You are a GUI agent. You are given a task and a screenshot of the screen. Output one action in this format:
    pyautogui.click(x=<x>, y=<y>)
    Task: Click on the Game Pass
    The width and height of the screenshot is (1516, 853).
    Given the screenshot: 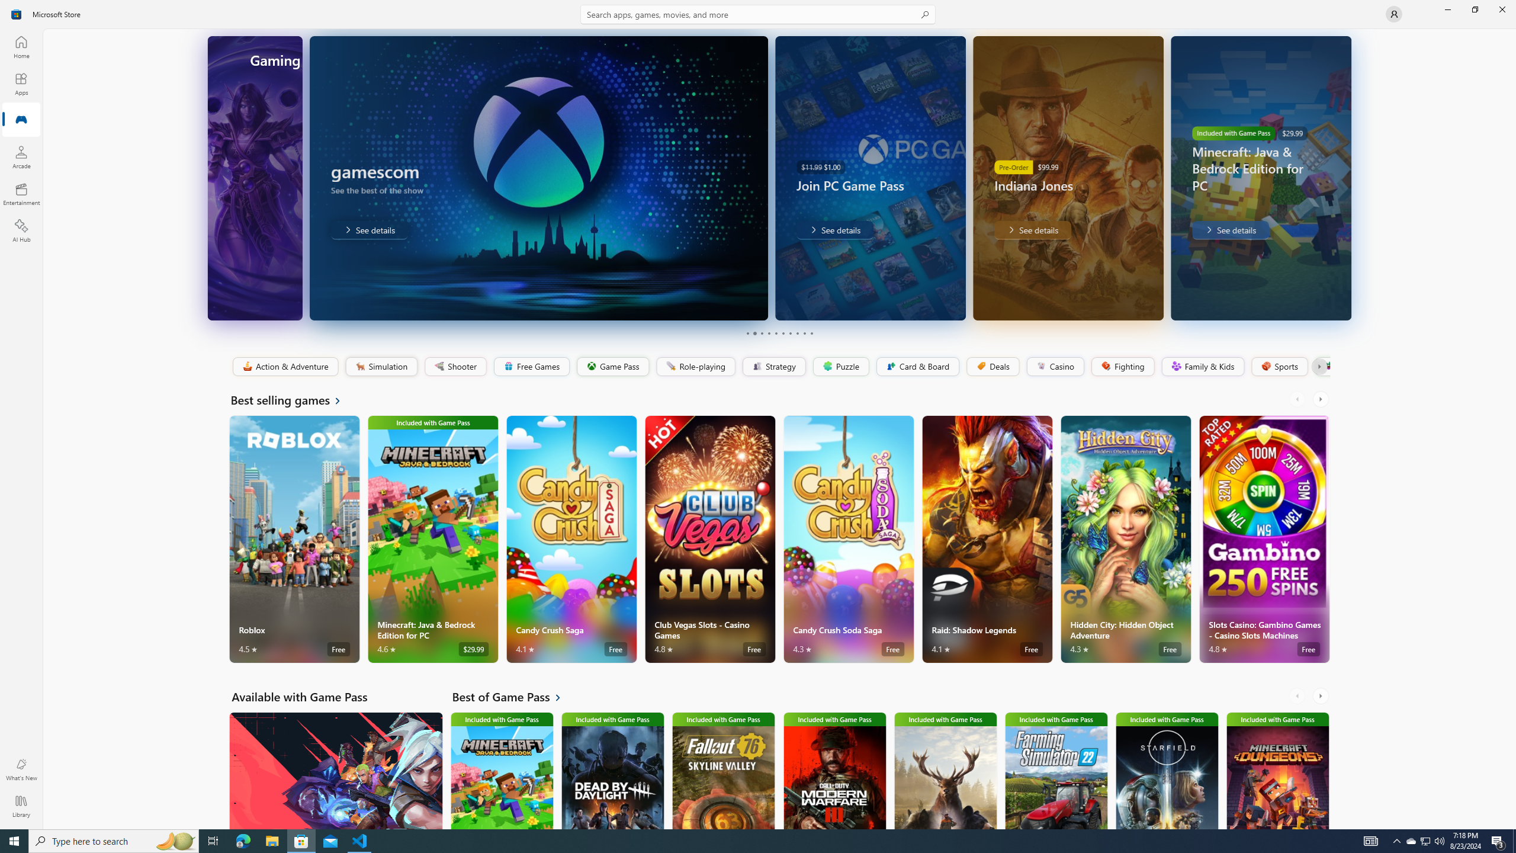 What is the action you would take?
    pyautogui.click(x=612, y=367)
    